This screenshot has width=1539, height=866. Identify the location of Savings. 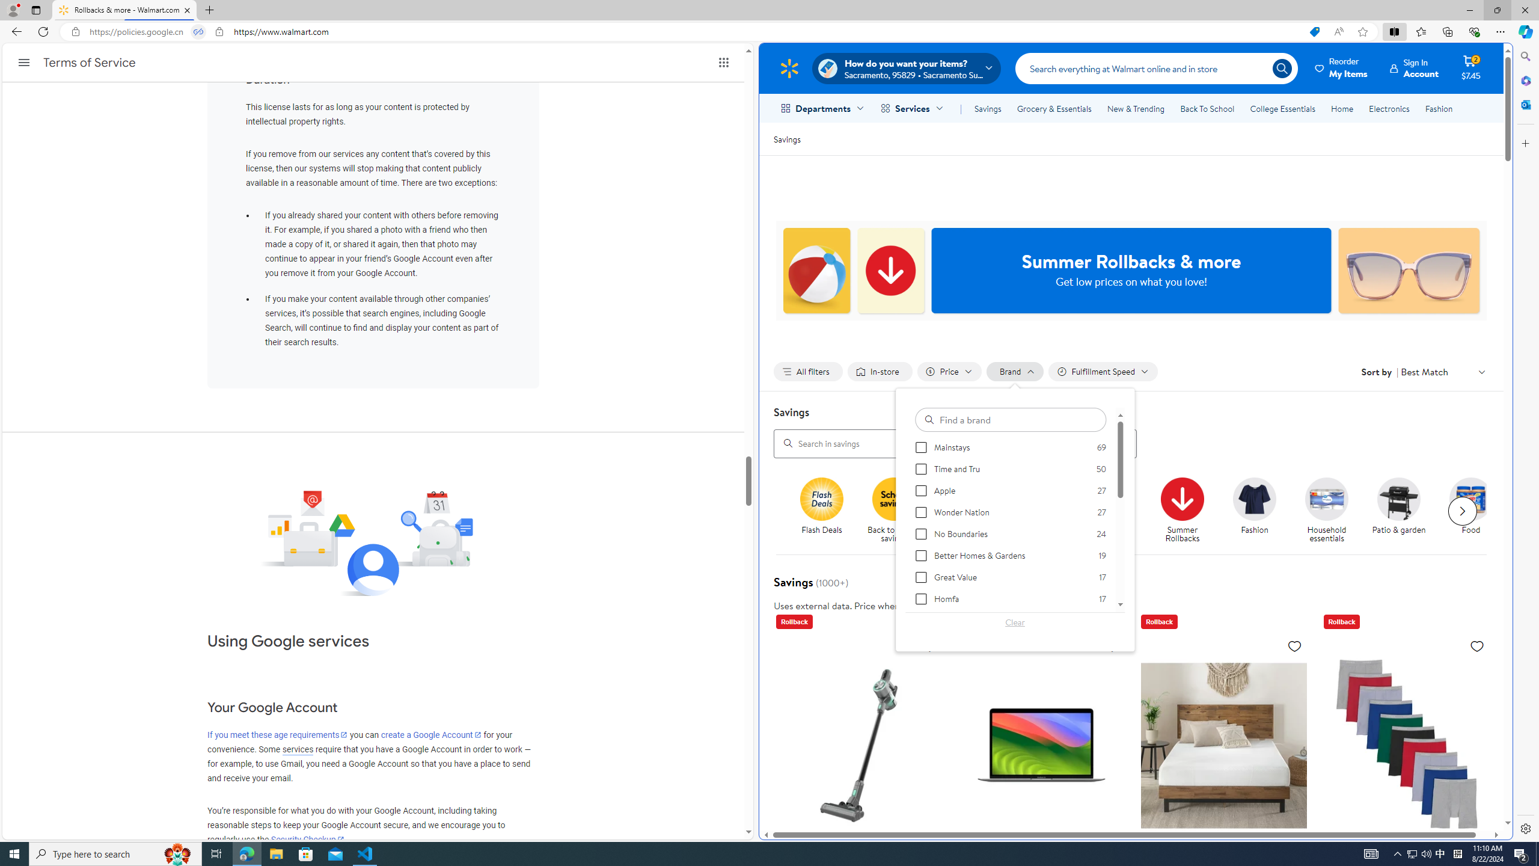
(987, 108).